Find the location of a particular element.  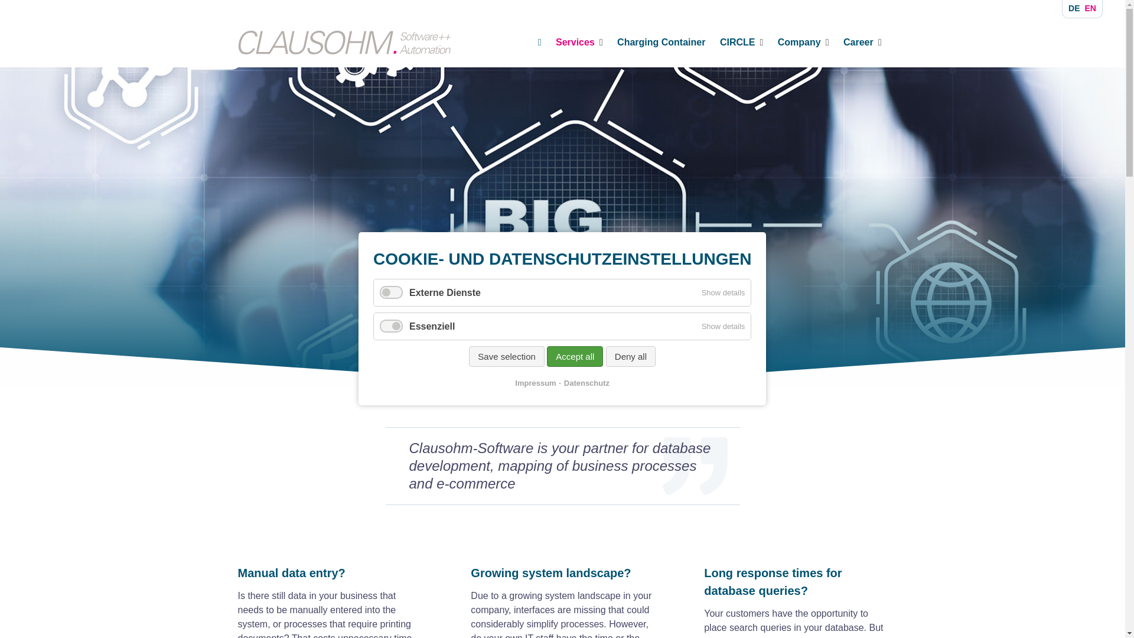

Innovative Ladecontainer - effizient und sicher Akkus laden is located at coordinates (661, 42).